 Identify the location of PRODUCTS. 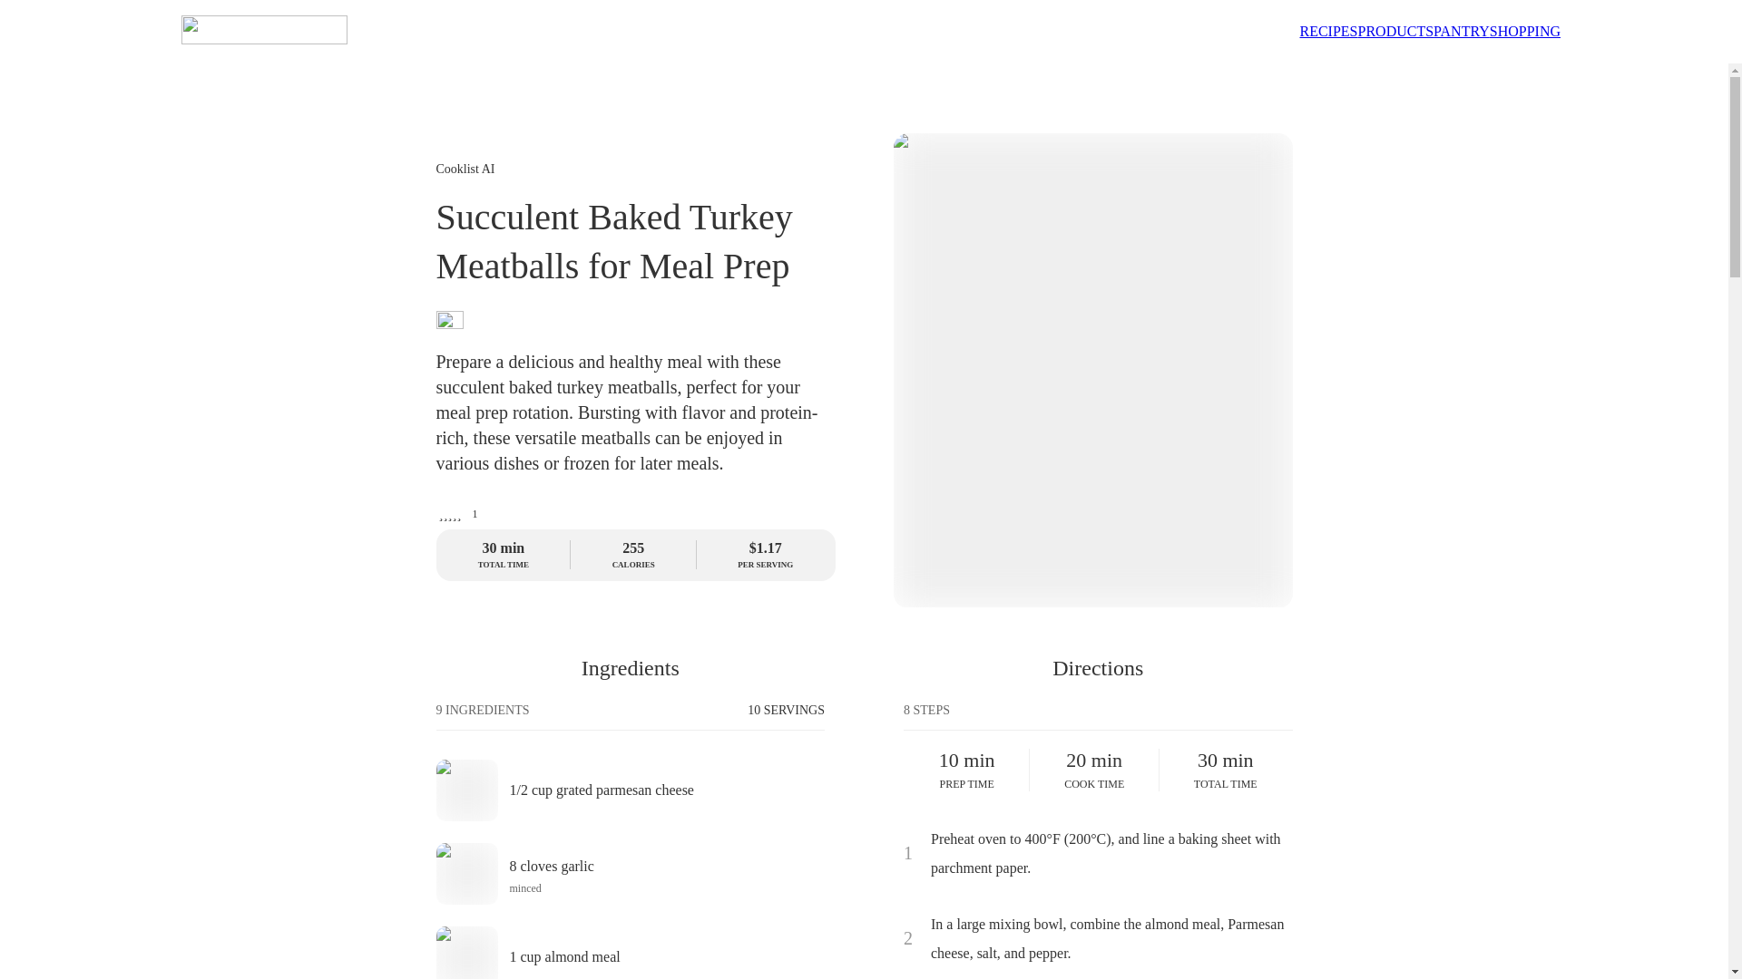
(1395, 31).